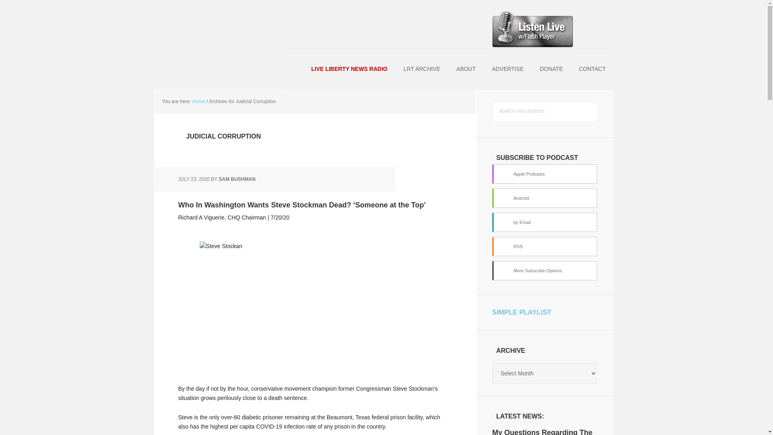  I want to click on Apple Podcasts, so click(544, 174).